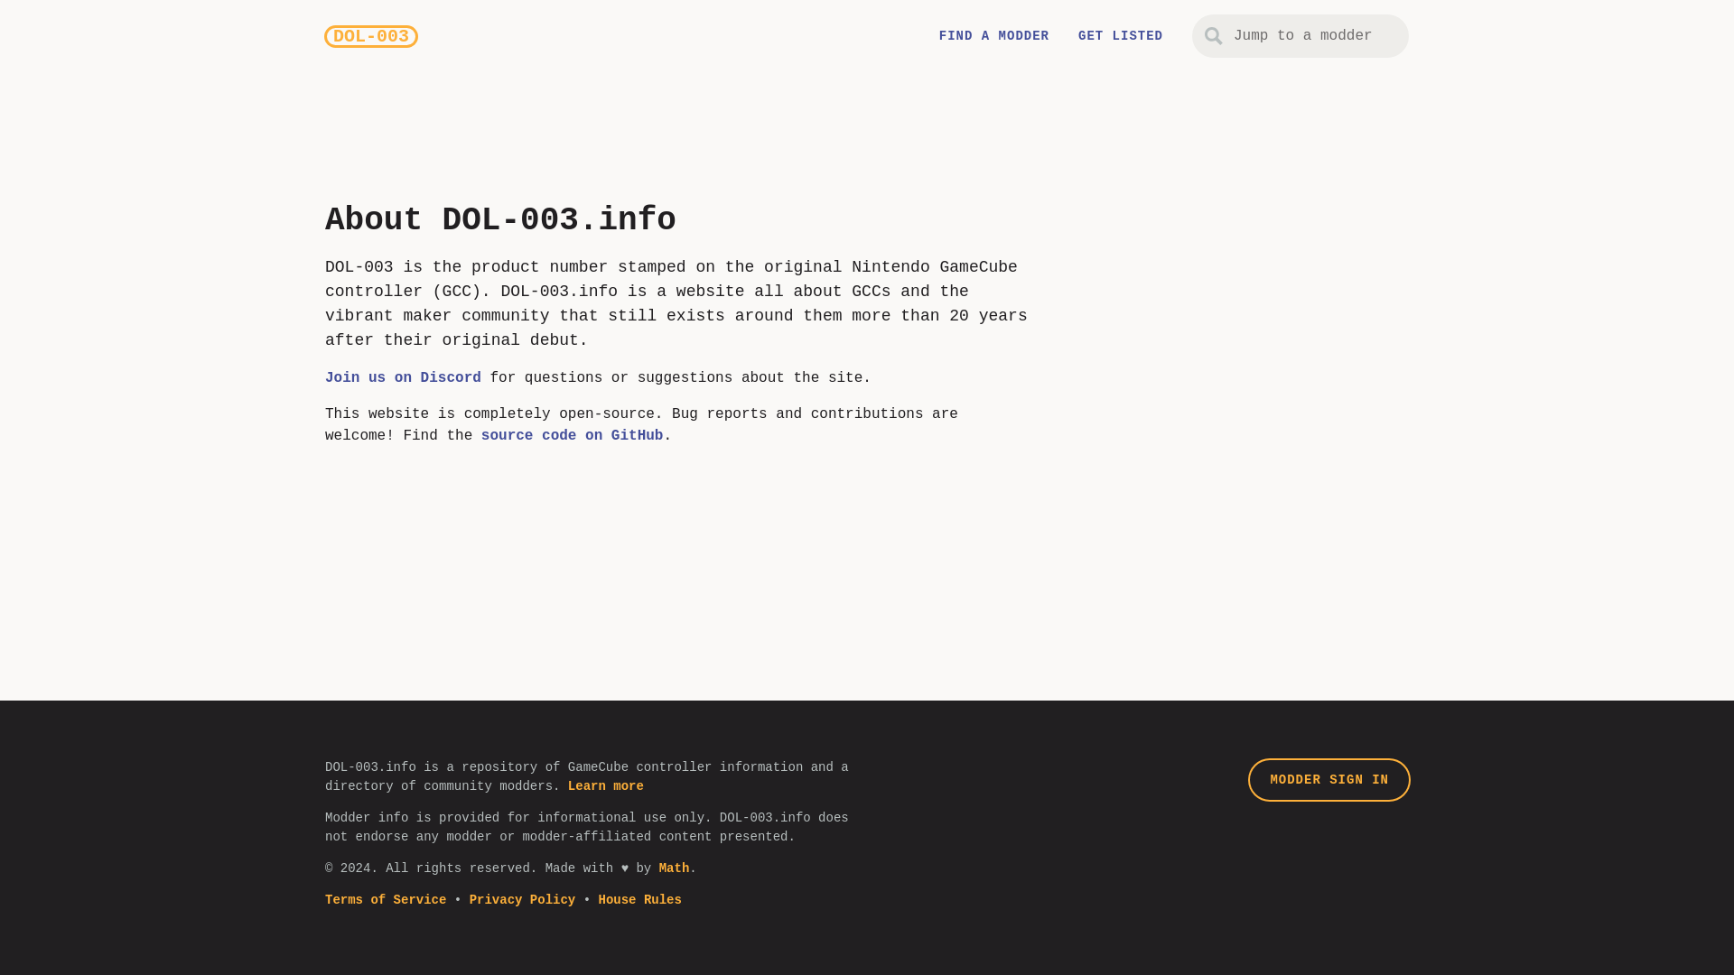  What do you see at coordinates (674, 868) in the screenshot?
I see `Math` at bounding box center [674, 868].